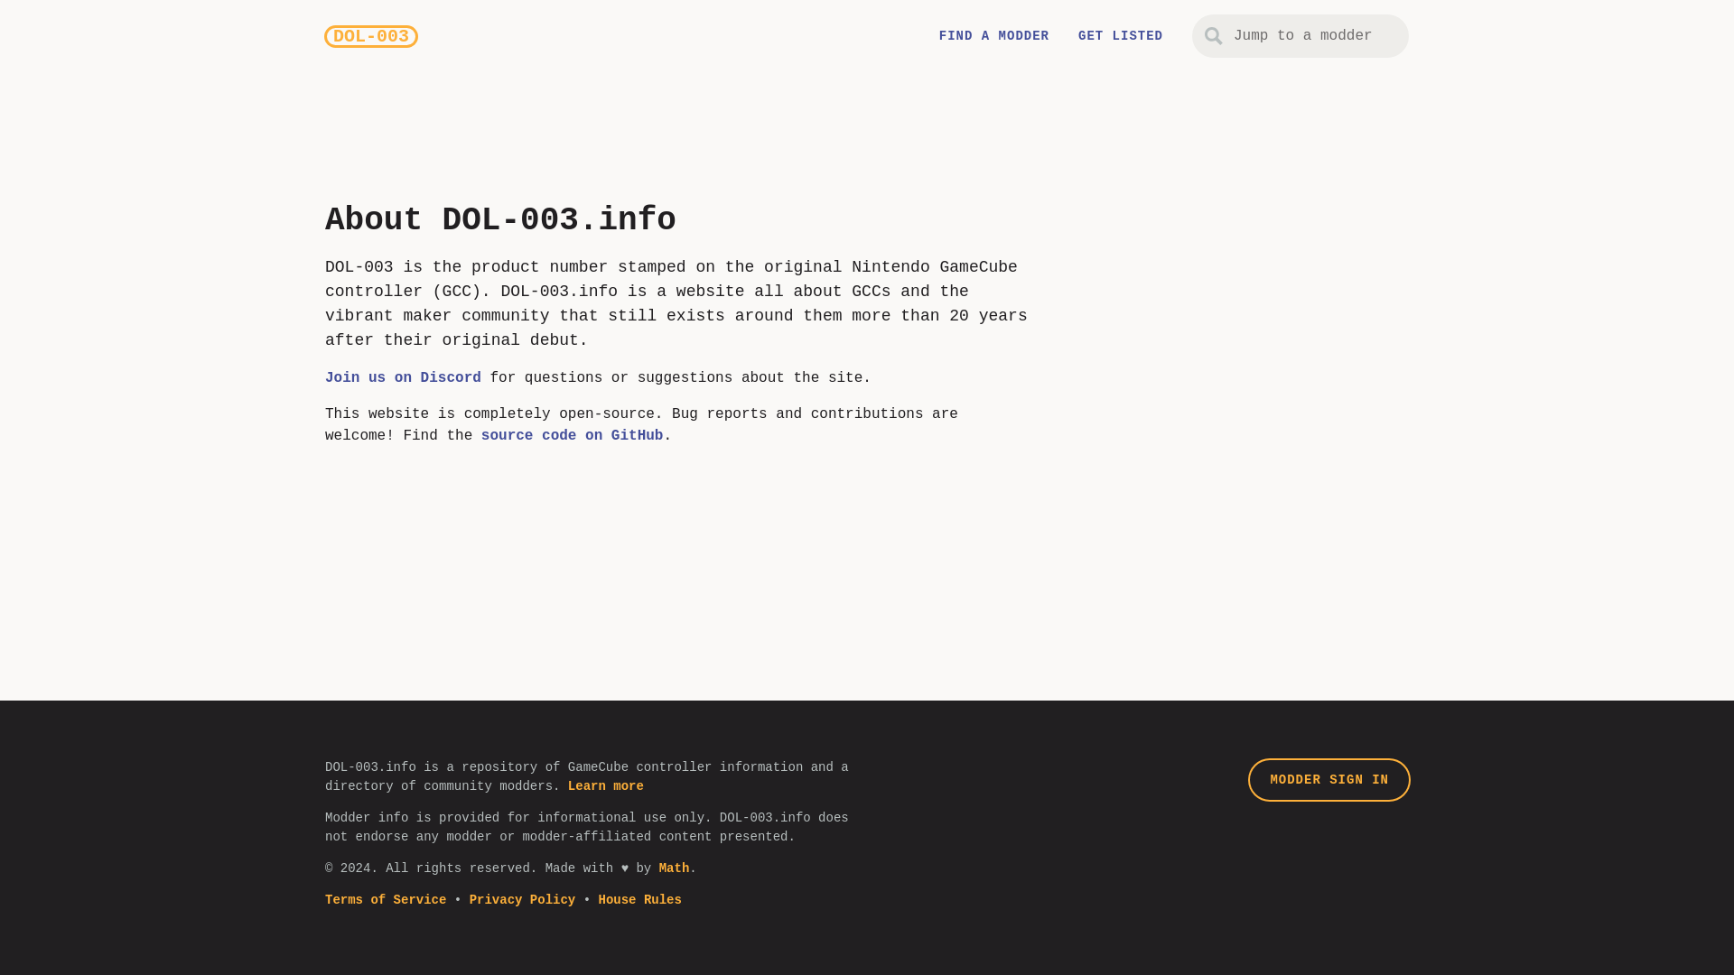  What do you see at coordinates (674, 868) in the screenshot?
I see `Math` at bounding box center [674, 868].